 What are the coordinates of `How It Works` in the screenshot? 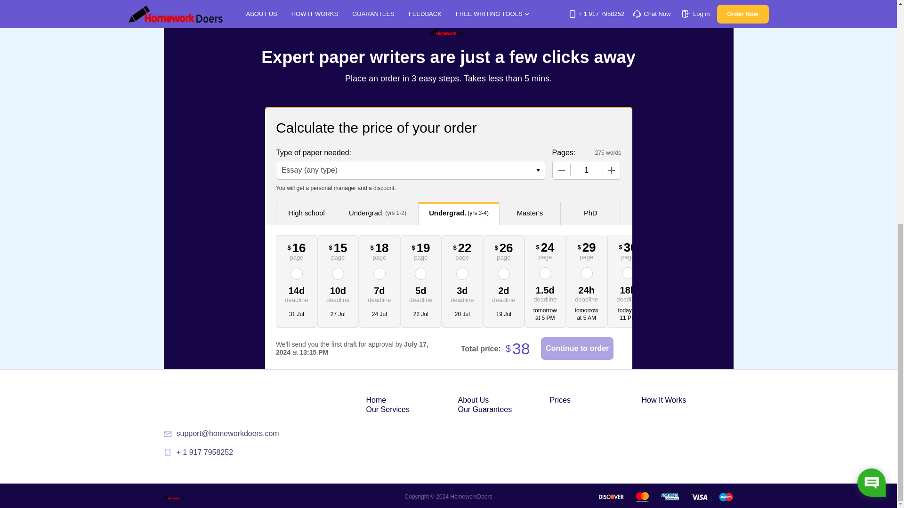 It's located at (663, 400).